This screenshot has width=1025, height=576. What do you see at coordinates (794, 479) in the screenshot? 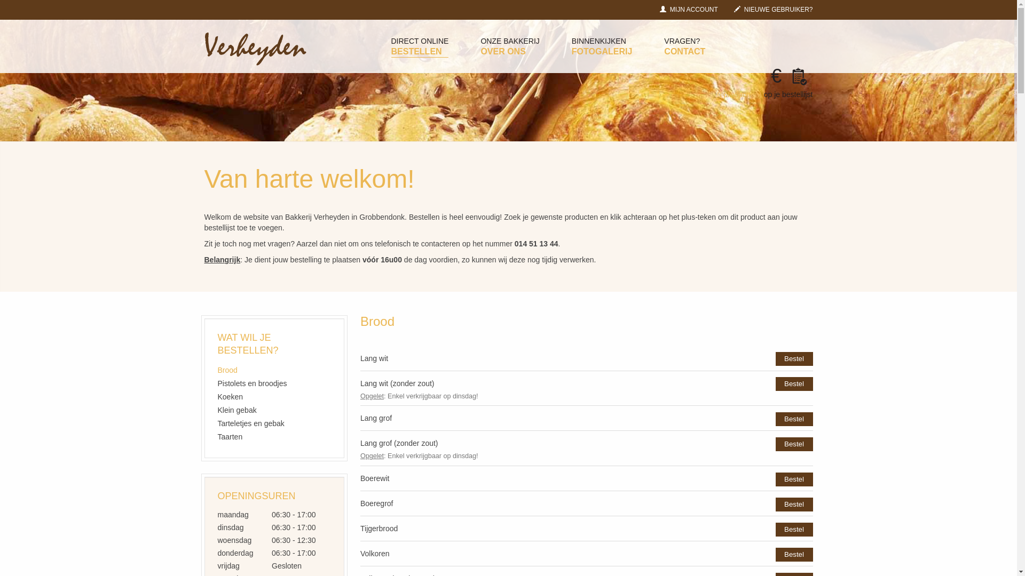
I see `Bestel` at bounding box center [794, 479].